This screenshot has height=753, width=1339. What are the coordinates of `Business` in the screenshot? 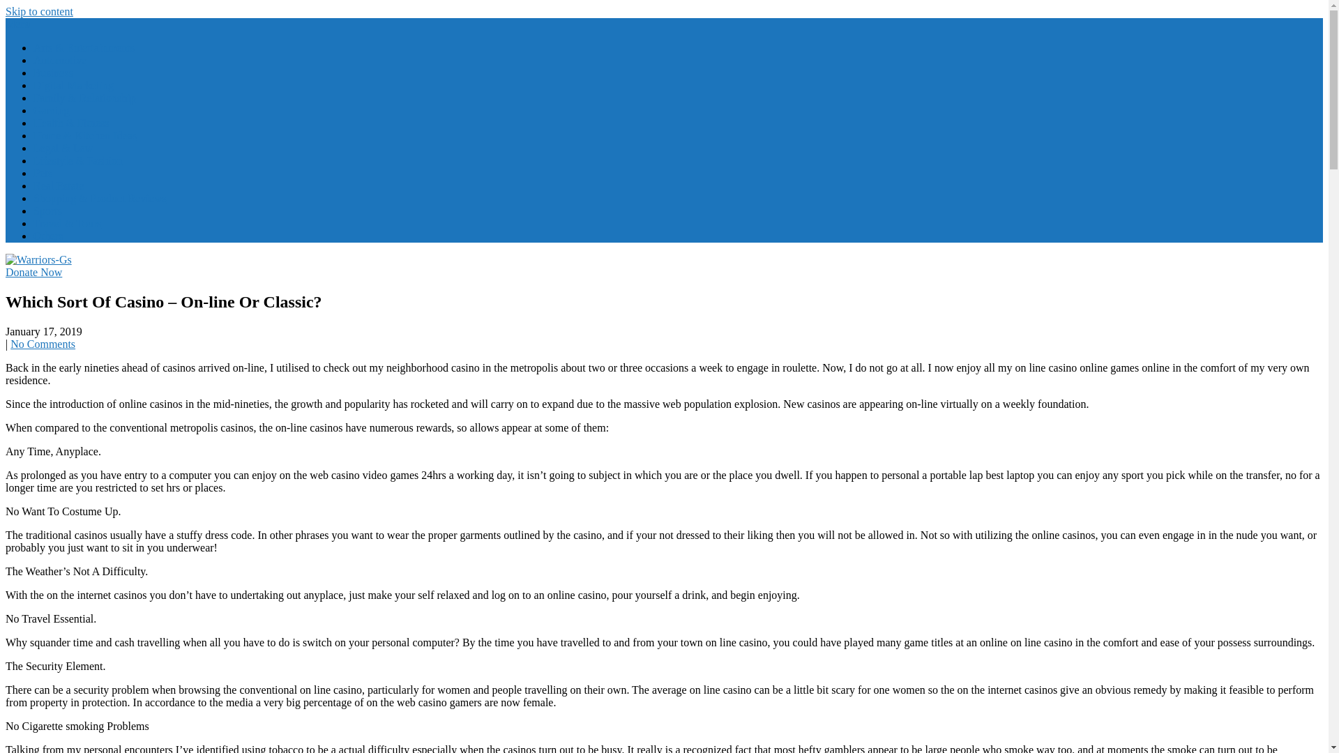 It's located at (53, 73).